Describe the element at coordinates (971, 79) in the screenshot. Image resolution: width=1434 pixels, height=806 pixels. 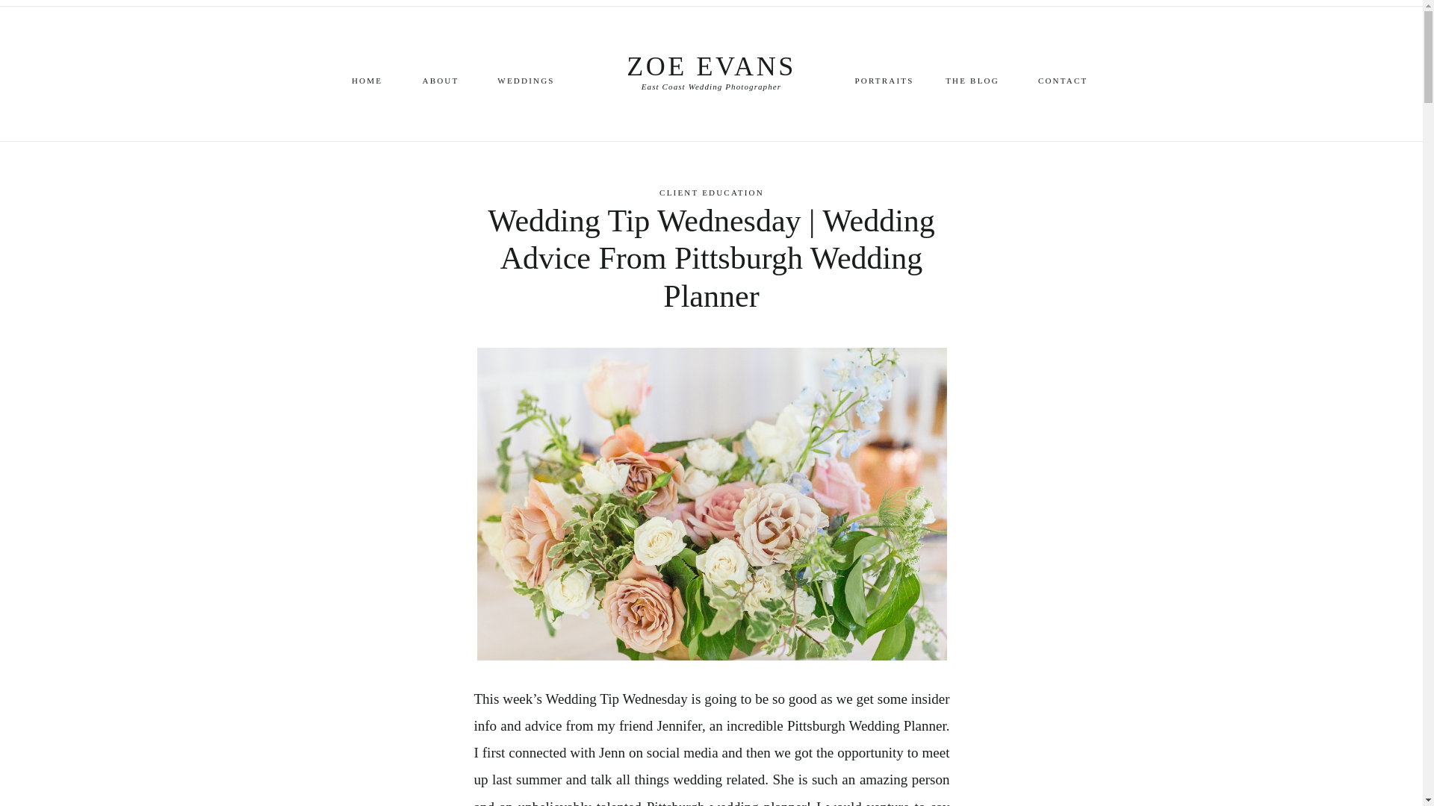
I see `THE BLOG` at that location.